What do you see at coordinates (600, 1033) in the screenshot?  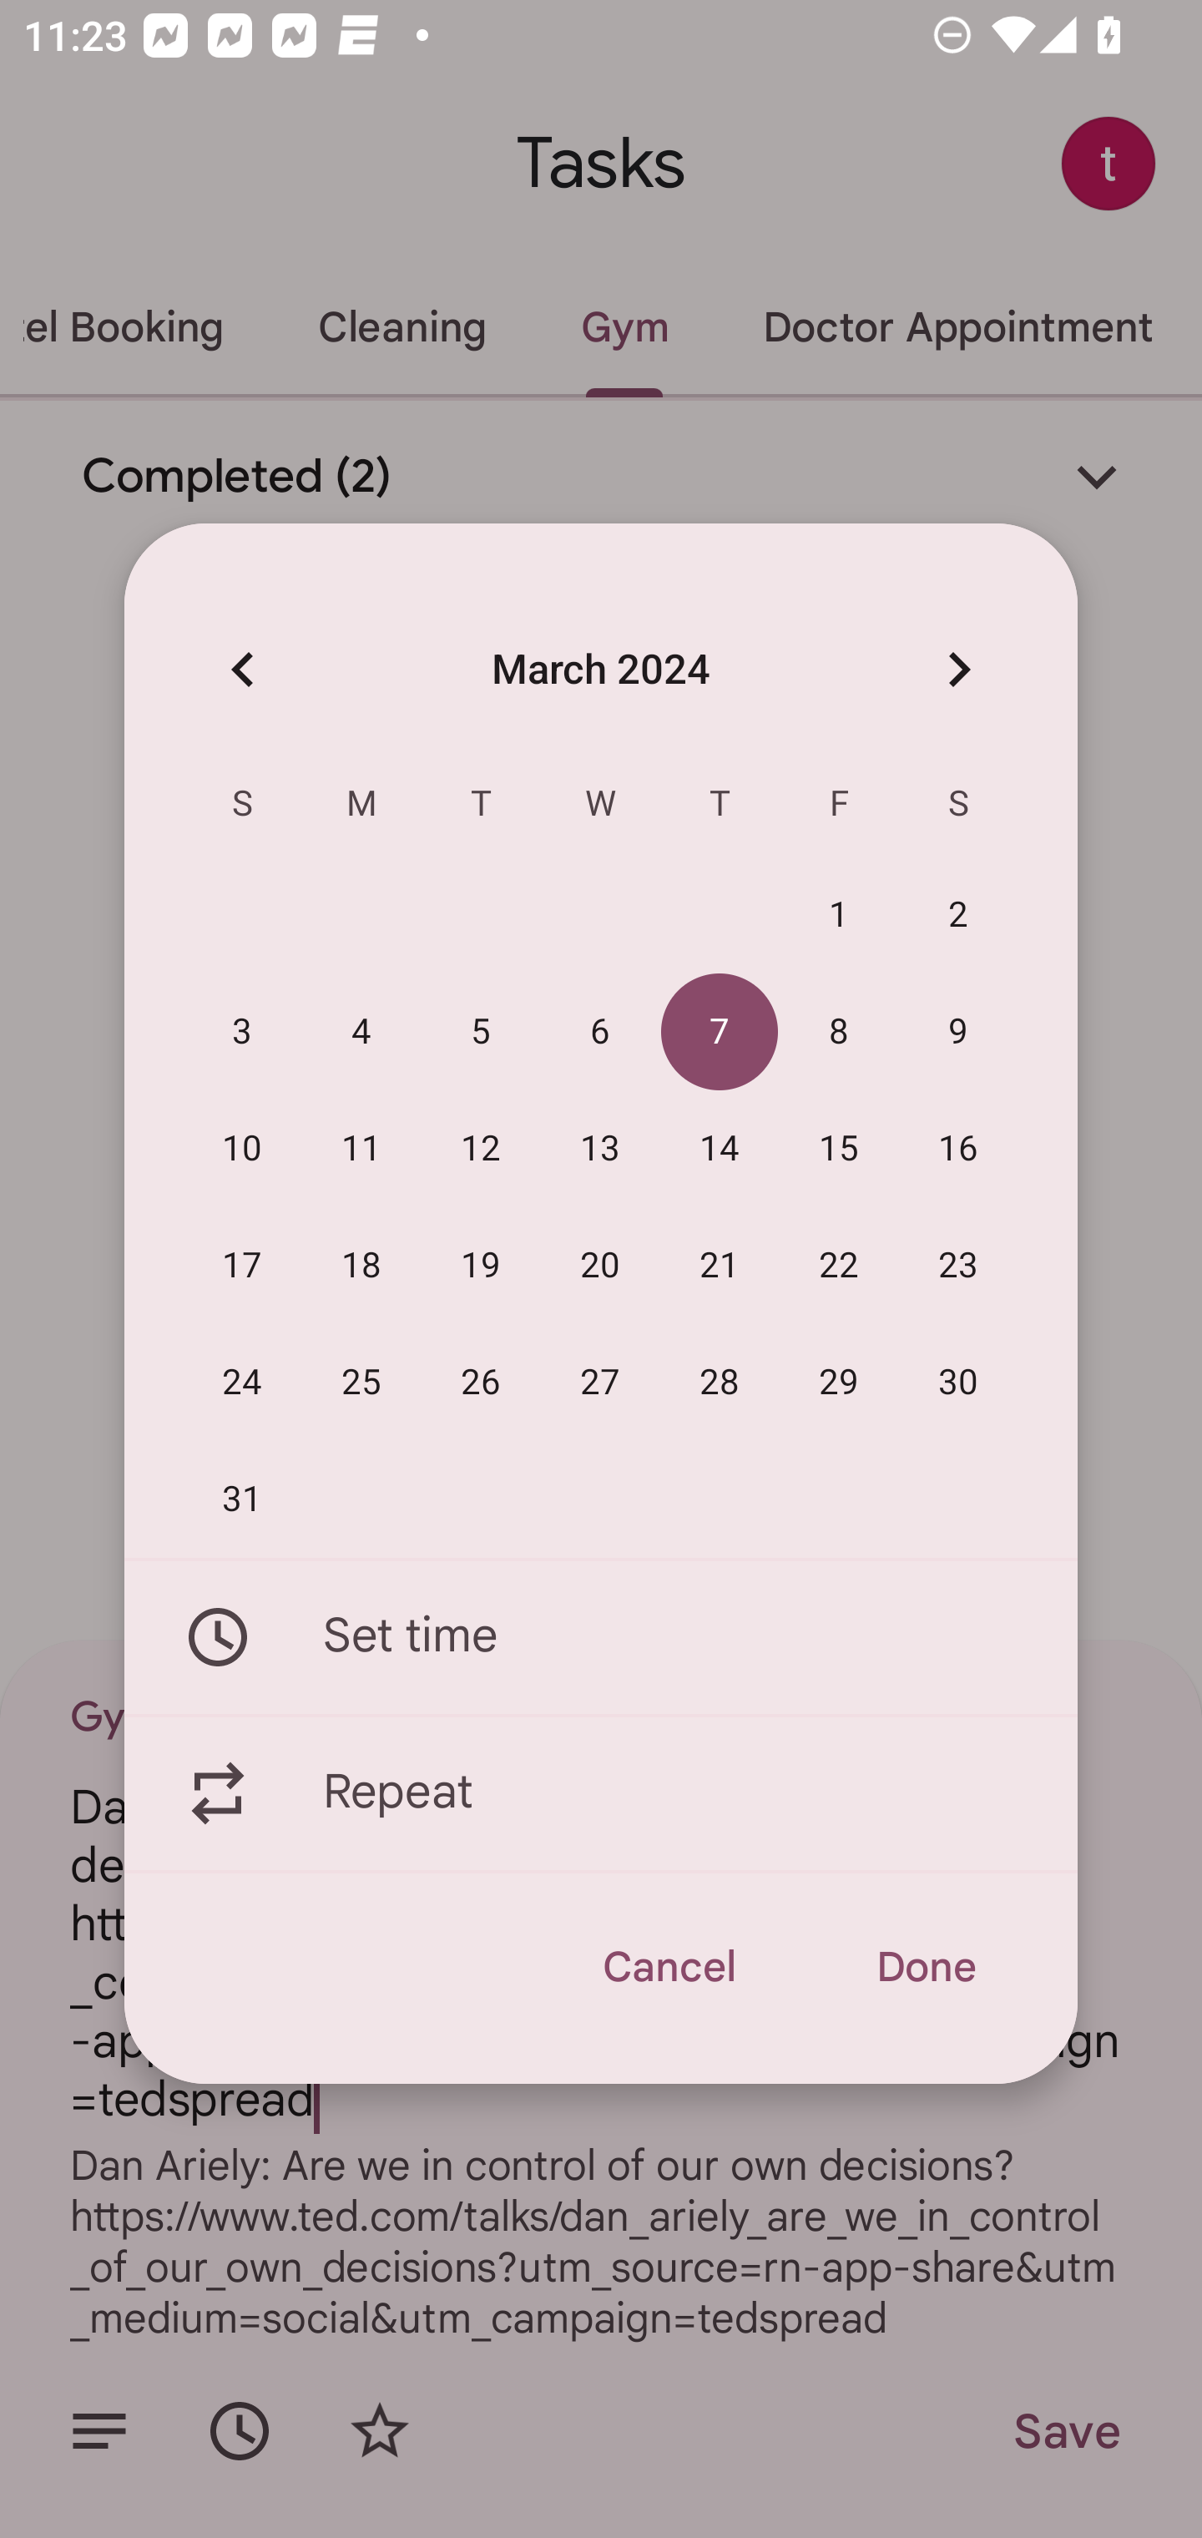 I see `6 06 March 2024` at bounding box center [600, 1033].